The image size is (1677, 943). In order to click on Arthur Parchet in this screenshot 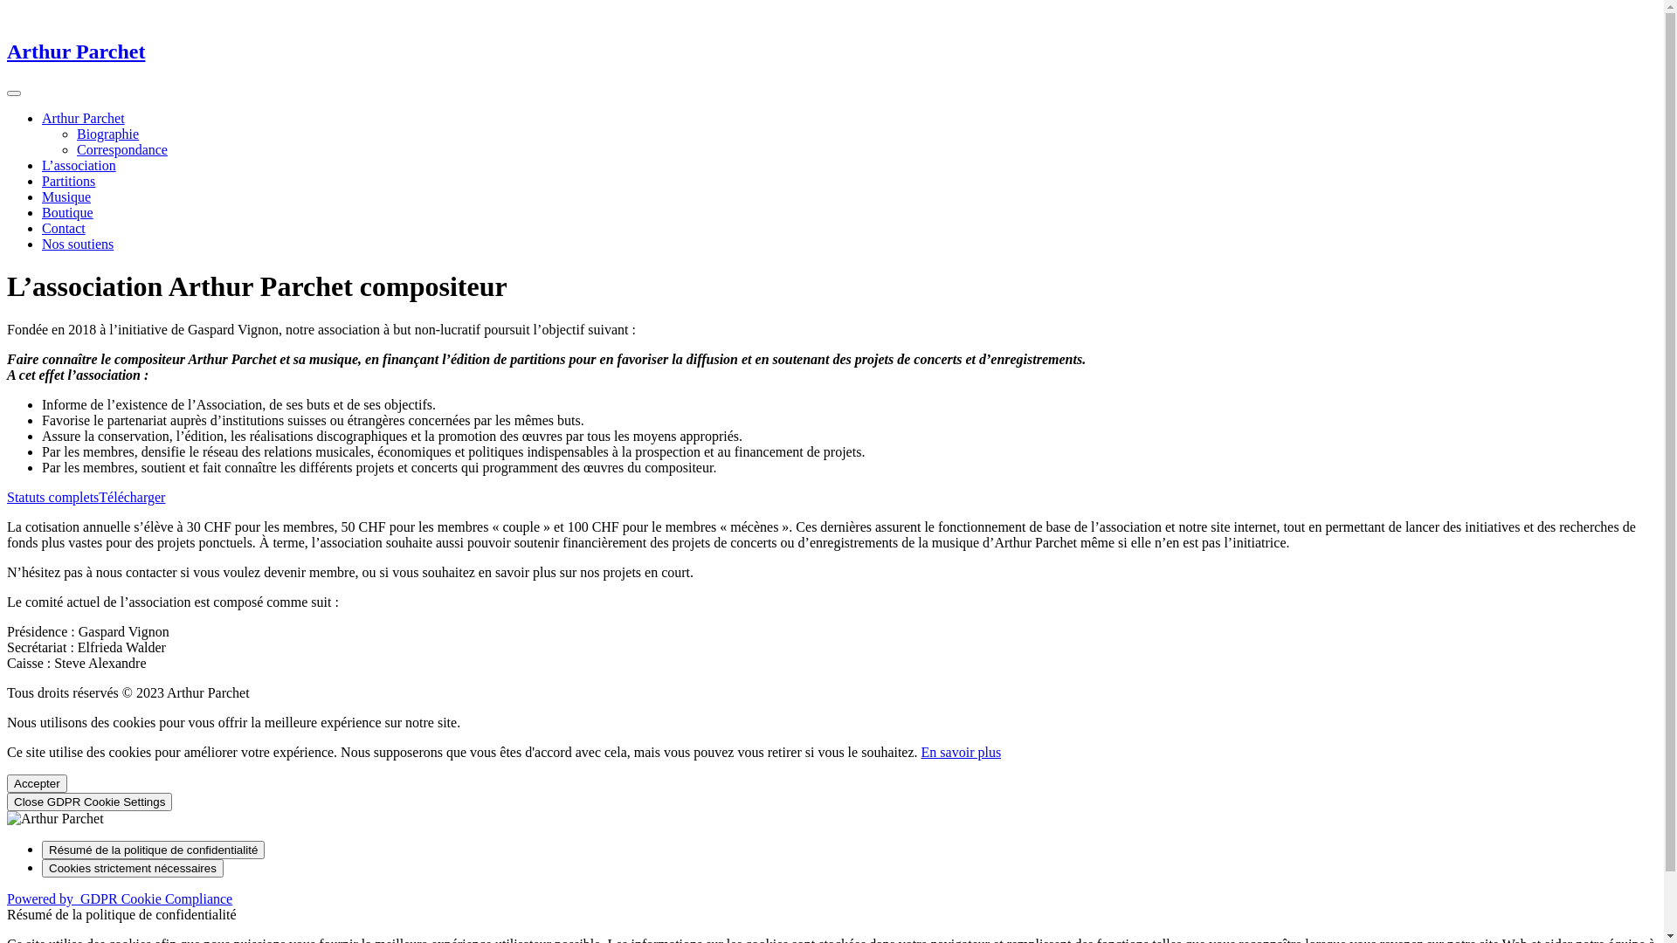, I will do `click(84, 119)`.